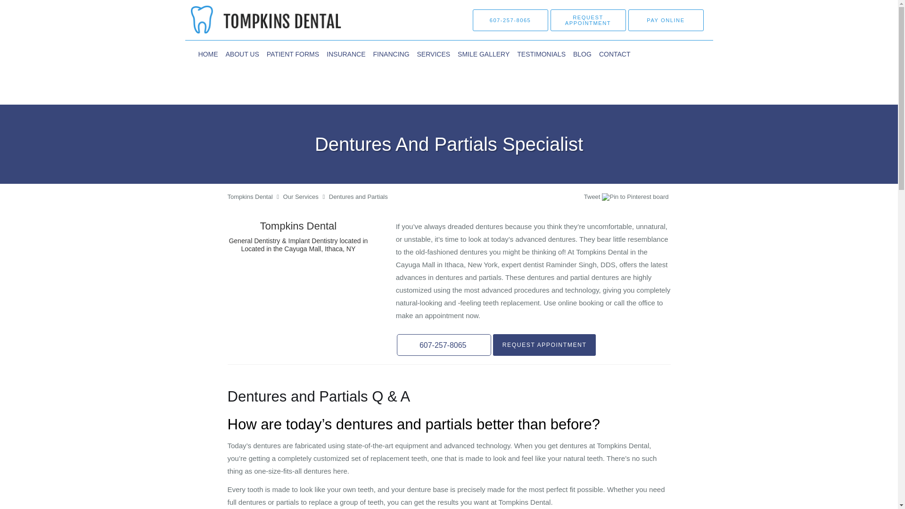  Describe the element at coordinates (615, 54) in the screenshot. I see `CONTACT` at that location.